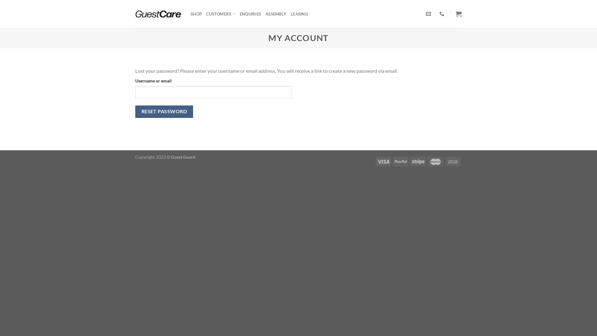 The width and height of the screenshot is (597, 336). What do you see at coordinates (158, 14) in the screenshot?
I see `GuestGuard` at bounding box center [158, 14].